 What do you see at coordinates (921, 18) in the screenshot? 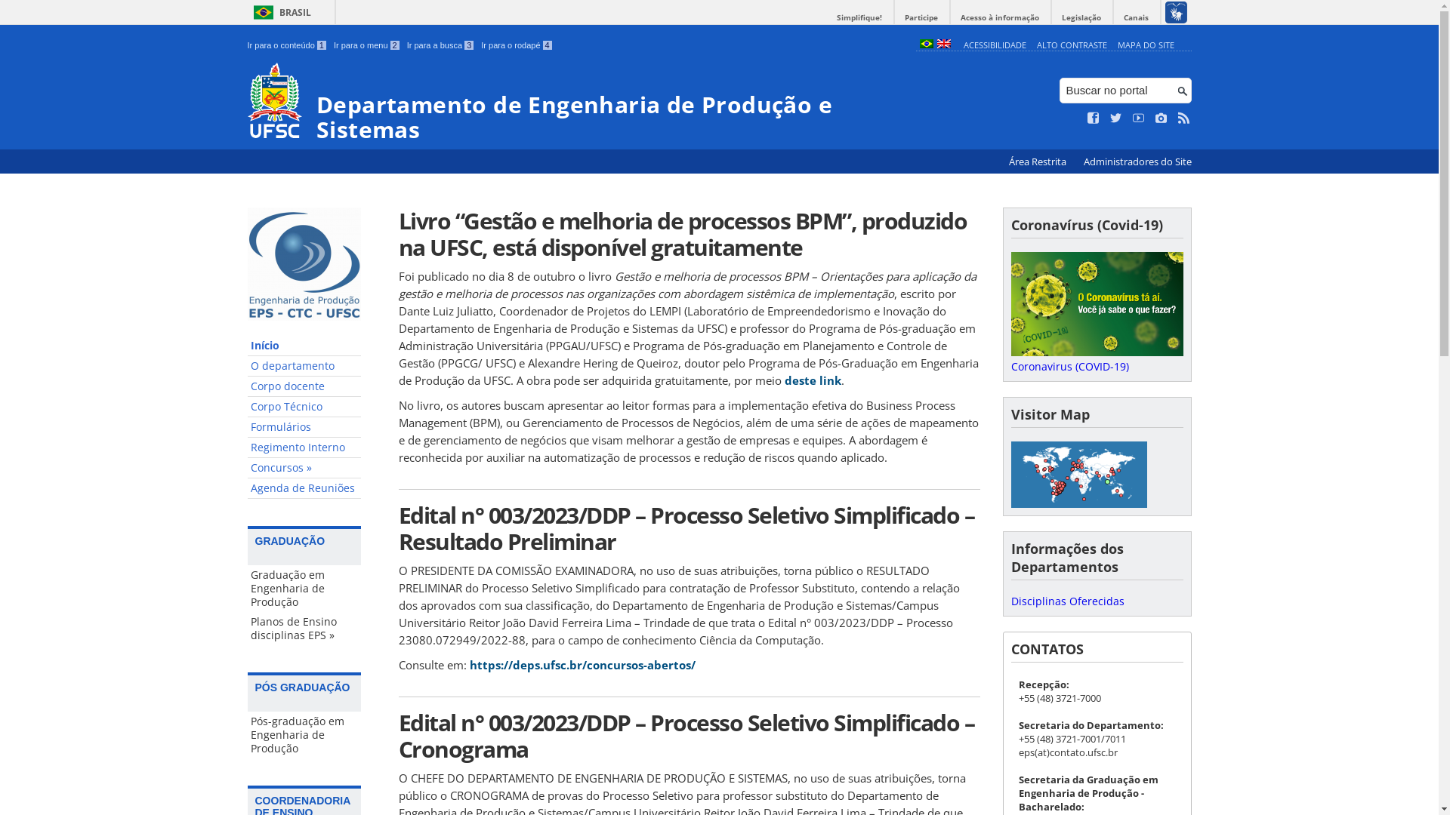
I see `Participe` at bounding box center [921, 18].